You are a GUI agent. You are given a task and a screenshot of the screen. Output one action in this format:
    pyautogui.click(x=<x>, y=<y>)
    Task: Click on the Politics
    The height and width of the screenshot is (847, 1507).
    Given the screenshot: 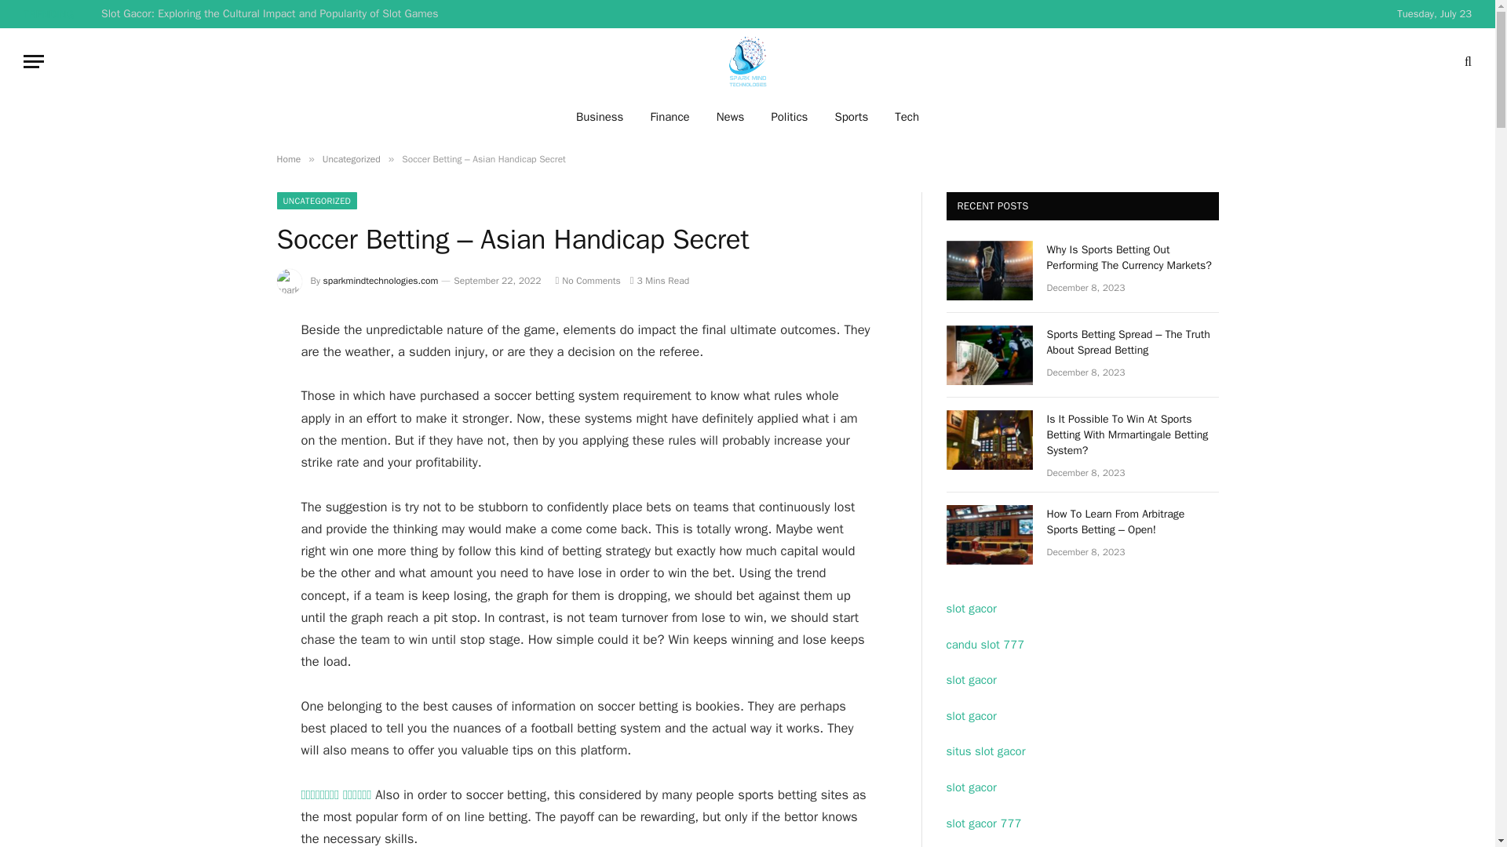 What is the action you would take?
    pyautogui.click(x=790, y=116)
    